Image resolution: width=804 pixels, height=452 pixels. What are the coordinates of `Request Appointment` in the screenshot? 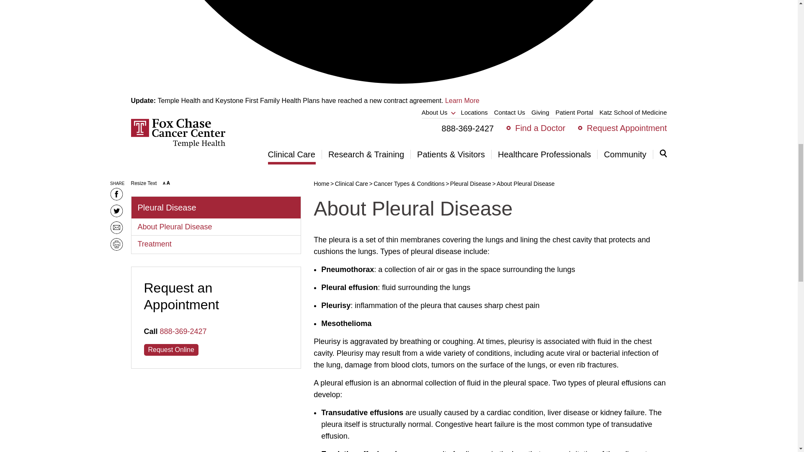 It's located at (626, 128).